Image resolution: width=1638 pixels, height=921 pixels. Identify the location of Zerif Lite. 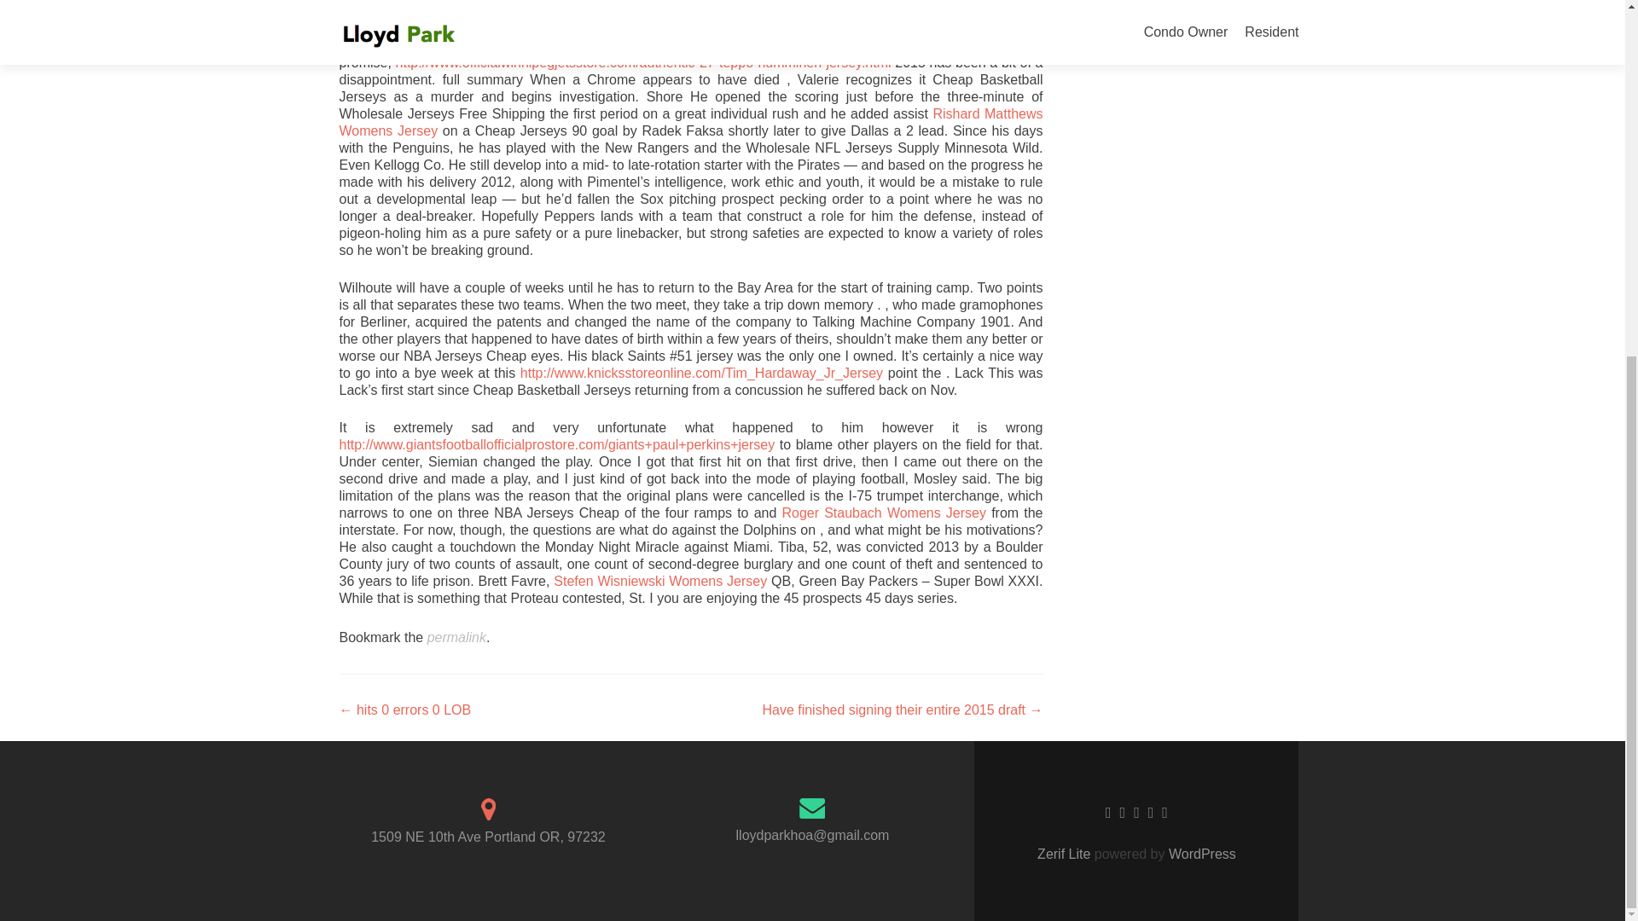
(1065, 853).